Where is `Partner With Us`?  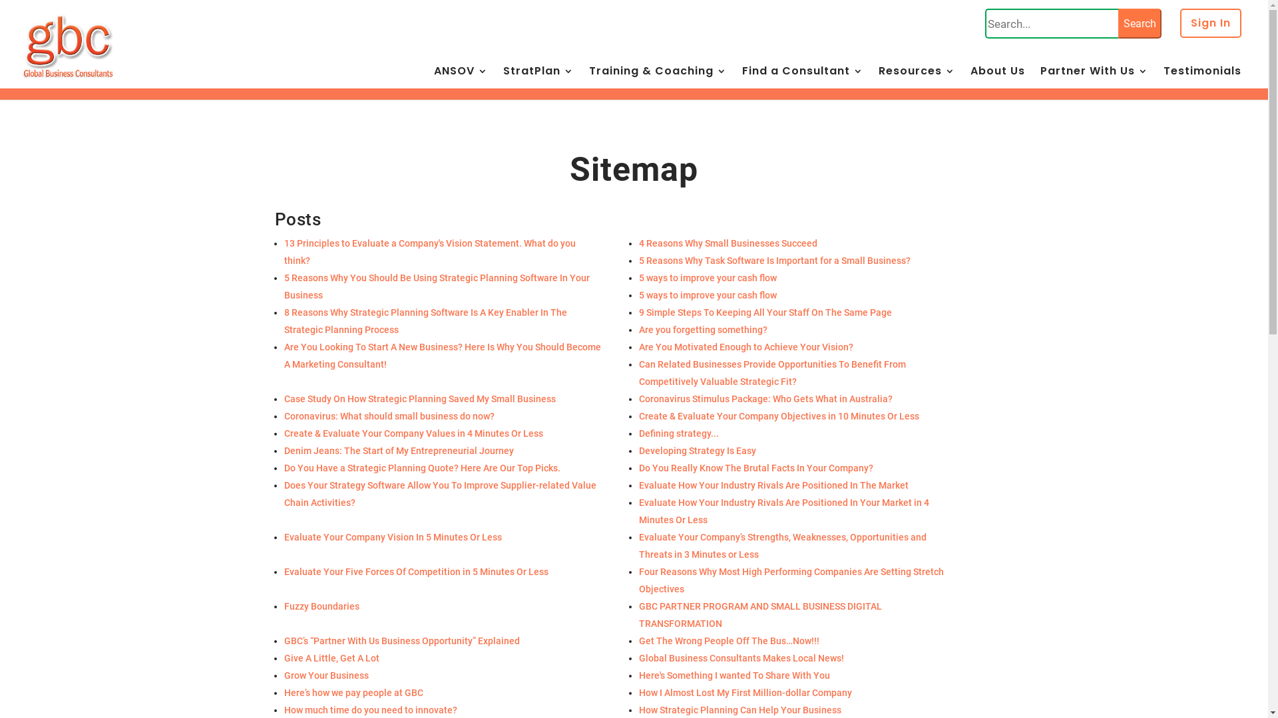
Partner With Us is located at coordinates (1094, 80).